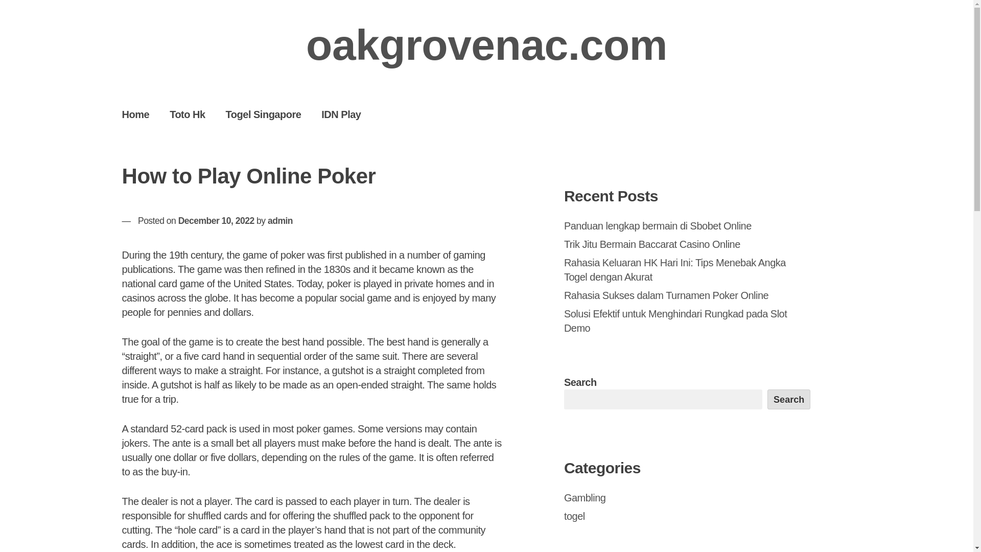 This screenshot has height=552, width=981. Describe the element at coordinates (486, 45) in the screenshot. I see `oakgrovenac.com` at that location.